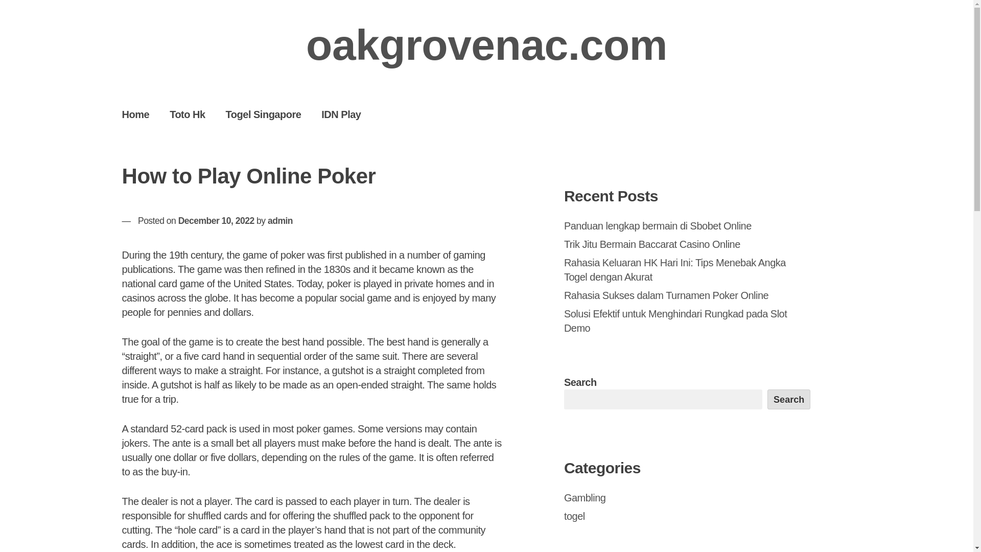 This screenshot has height=552, width=981. Describe the element at coordinates (486, 45) in the screenshot. I see `oakgrovenac.com` at that location.